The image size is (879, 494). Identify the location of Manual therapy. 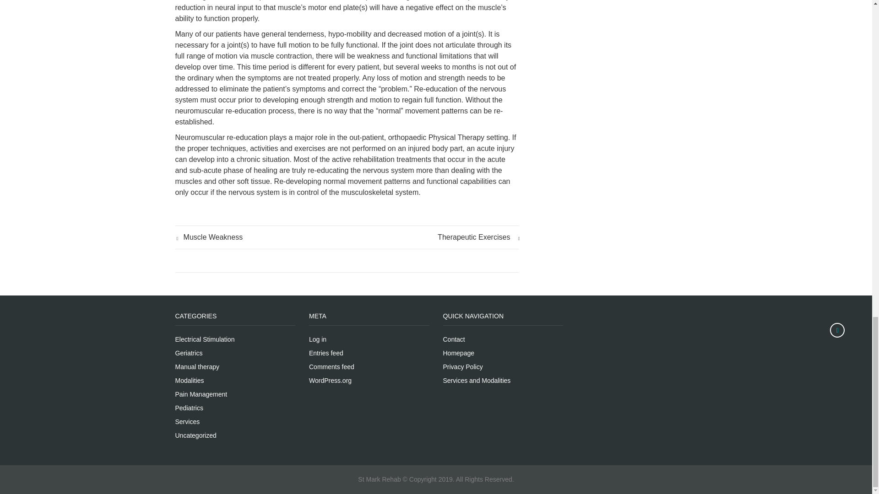
(197, 367).